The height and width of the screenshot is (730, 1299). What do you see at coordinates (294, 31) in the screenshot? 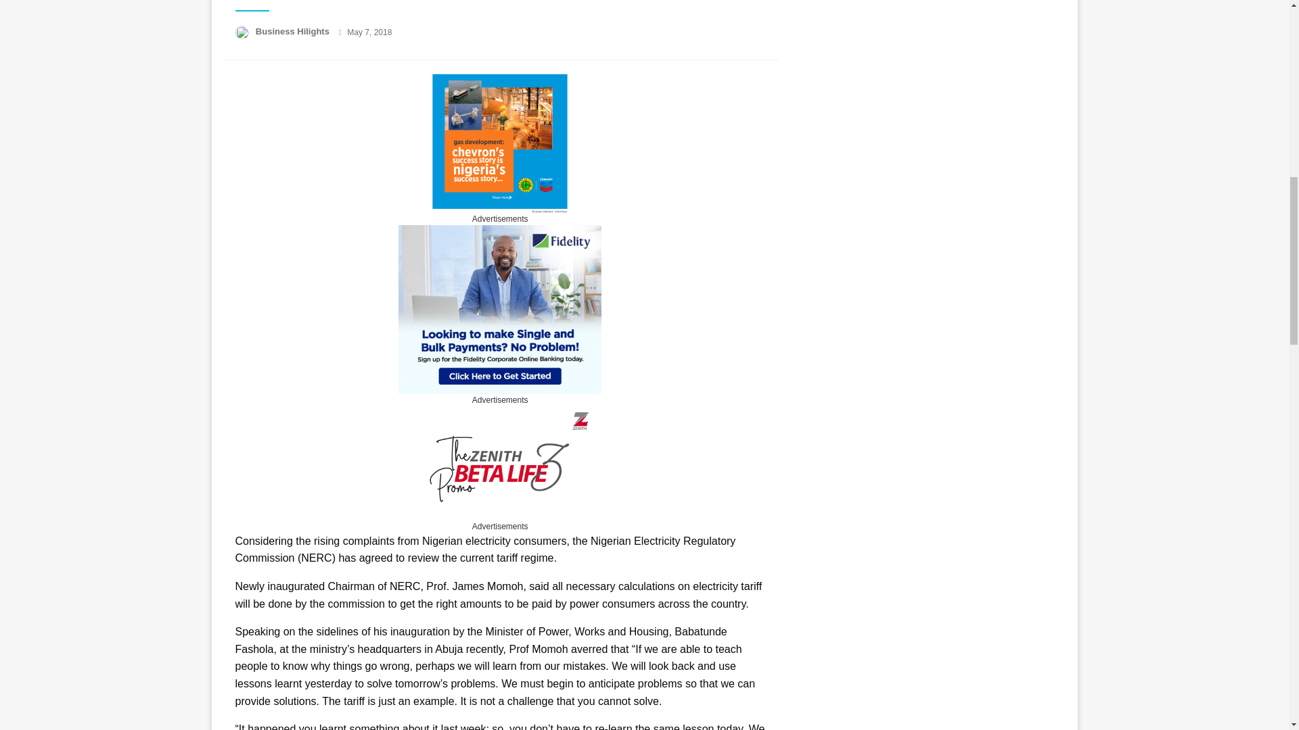
I see `Business Hilights` at bounding box center [294, 31].